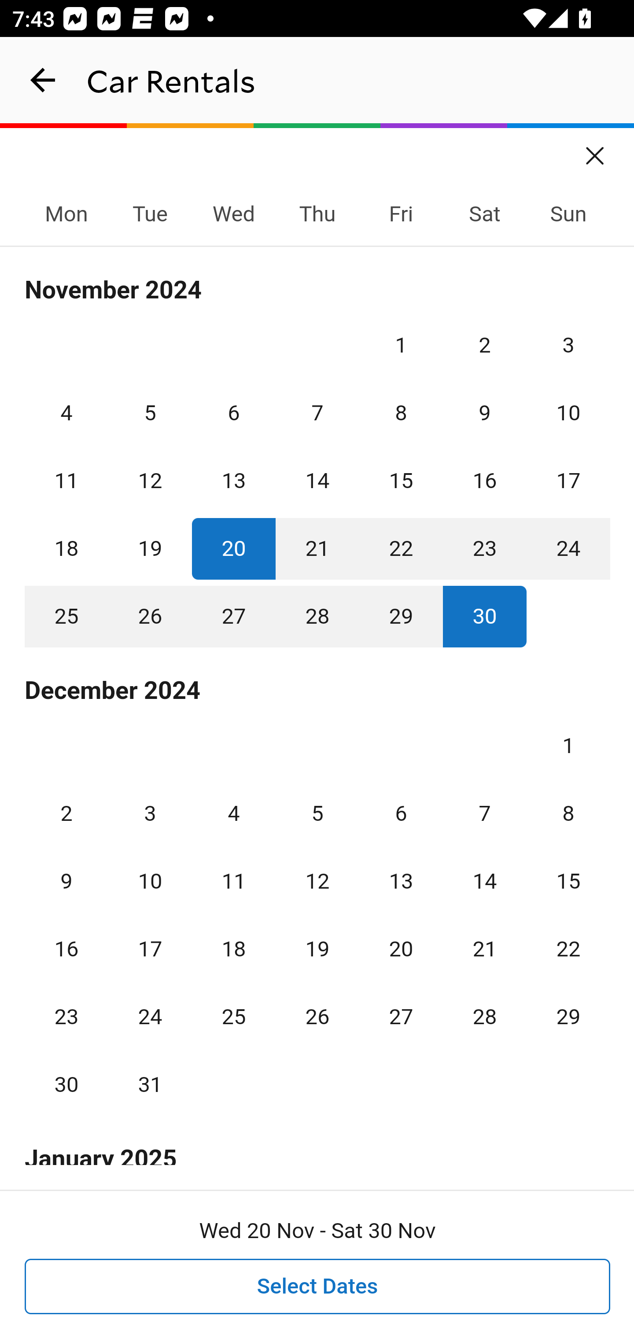 This screenshot has height=1338, width=634. What do you see at coordinates (401, 345) in the screenshot?
I see `1 November 2024` at bounding box center [401, 345].